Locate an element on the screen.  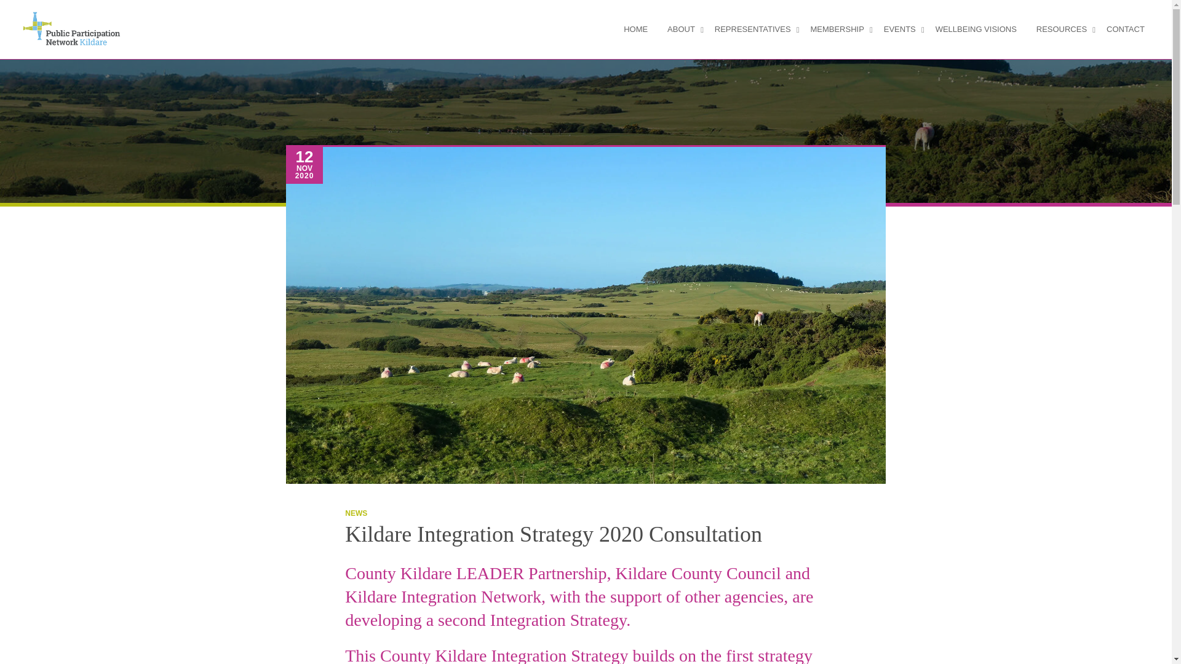
WELLBEING VISIONS is located at coordinates (976, 30).